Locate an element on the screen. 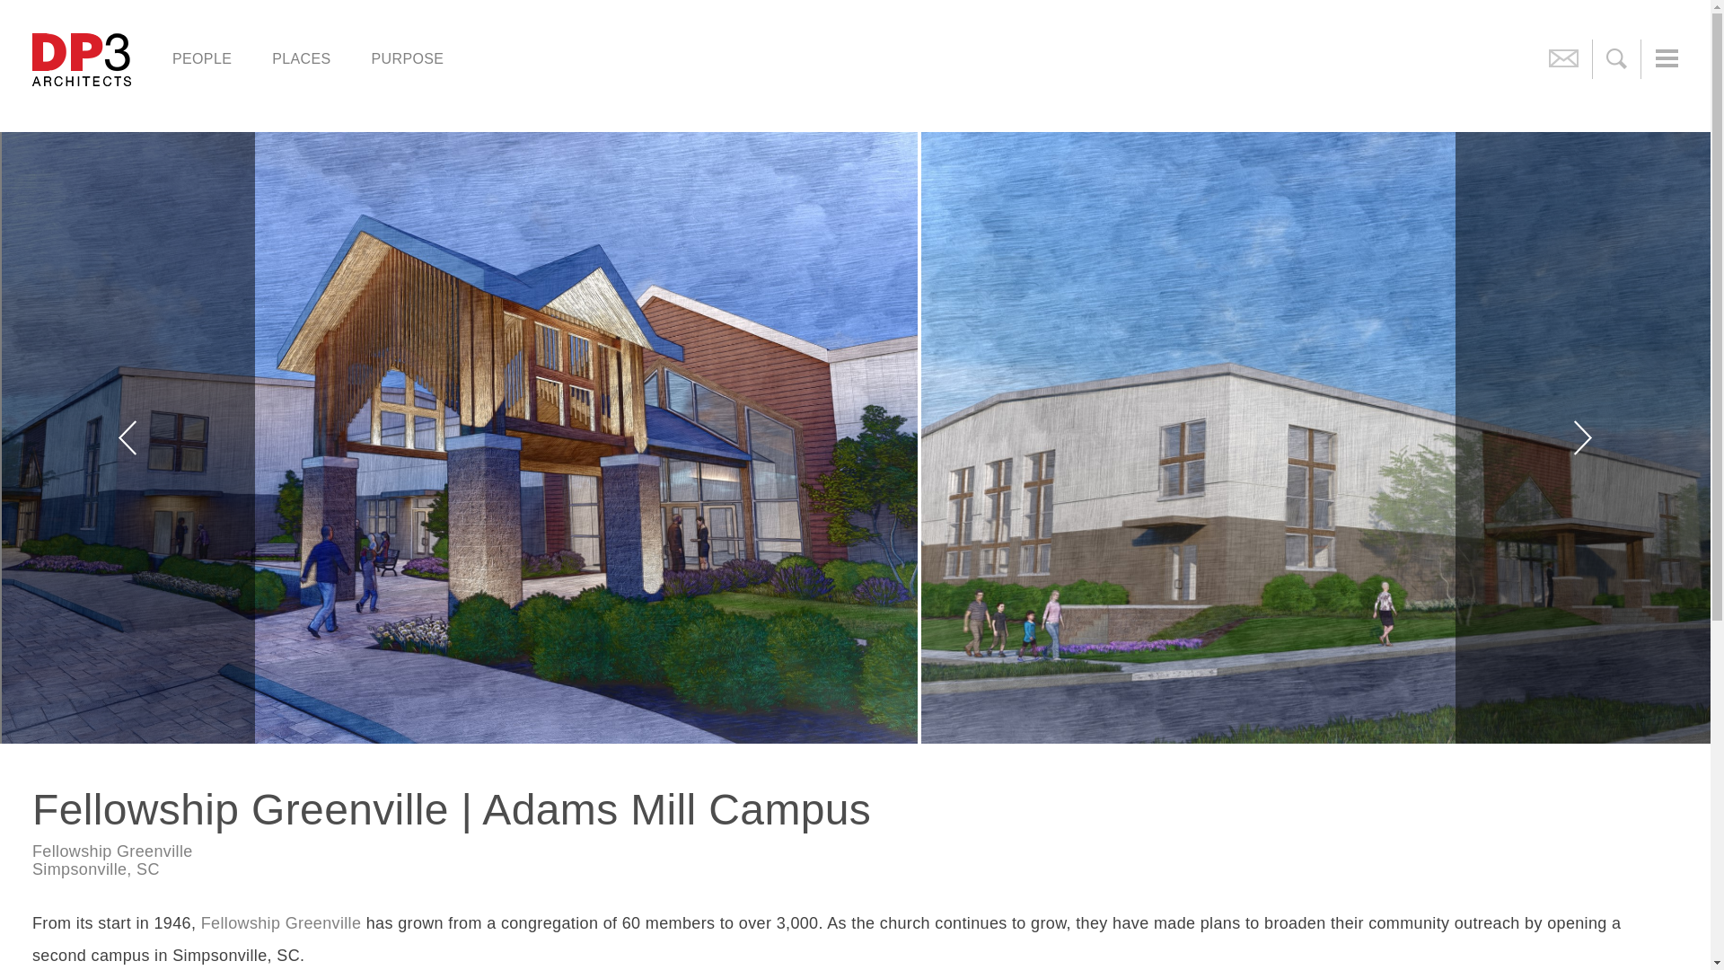 The image size is (1724, 970). PURPOSE is located at coordinates (408, 75).